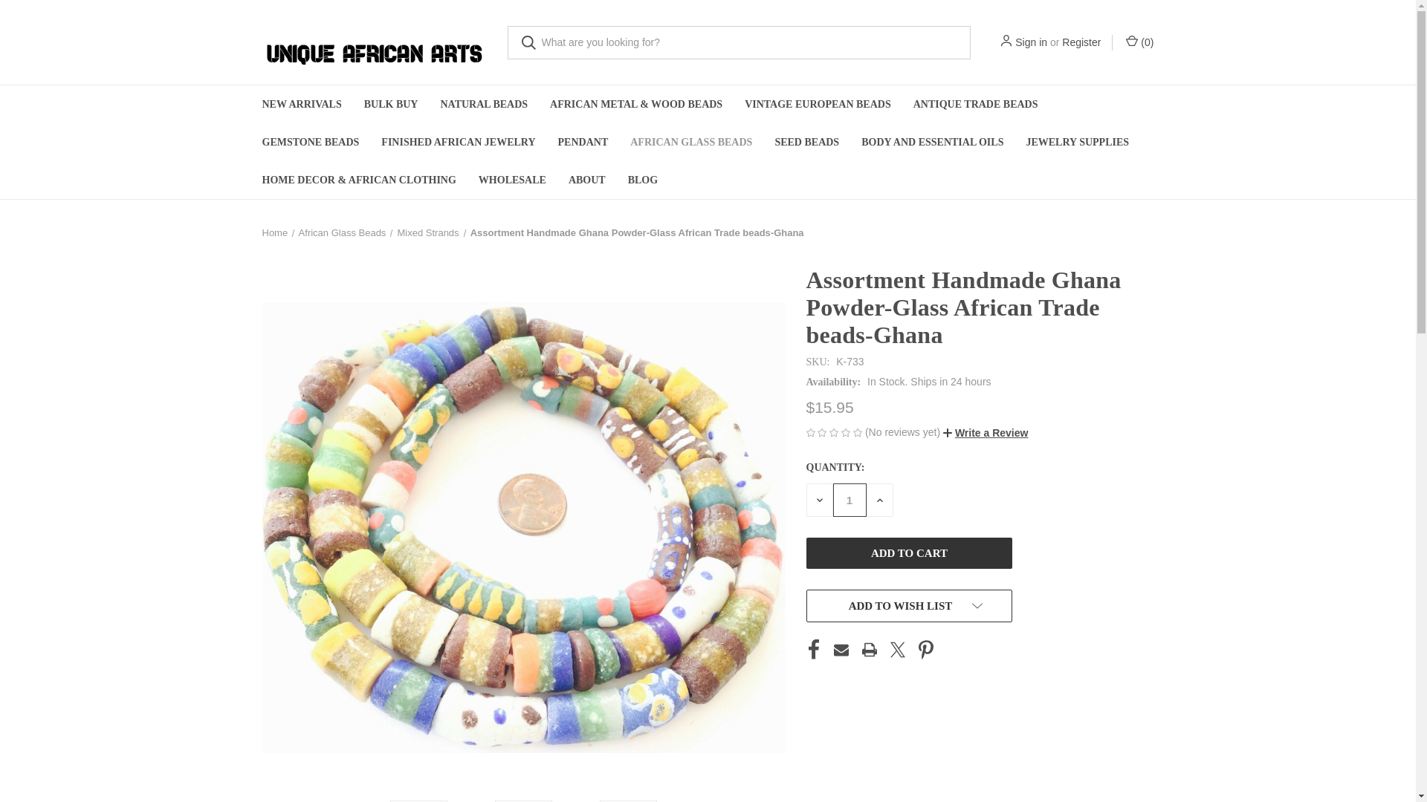  I want to click on GEMSTONE BEADS, so click(311, 143).